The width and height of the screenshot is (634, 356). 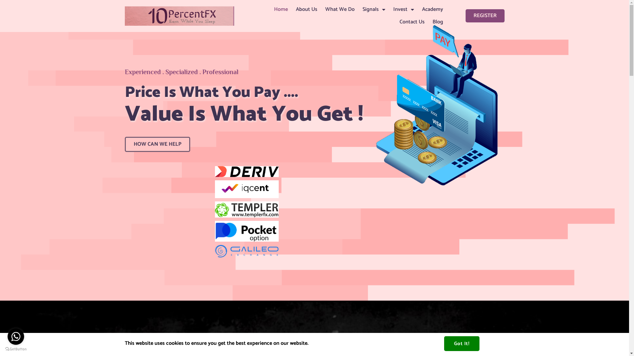 What do you see at coordinates (247, 210) in the screenshot?
I see `images (2)` at bounding box center [247, 210].